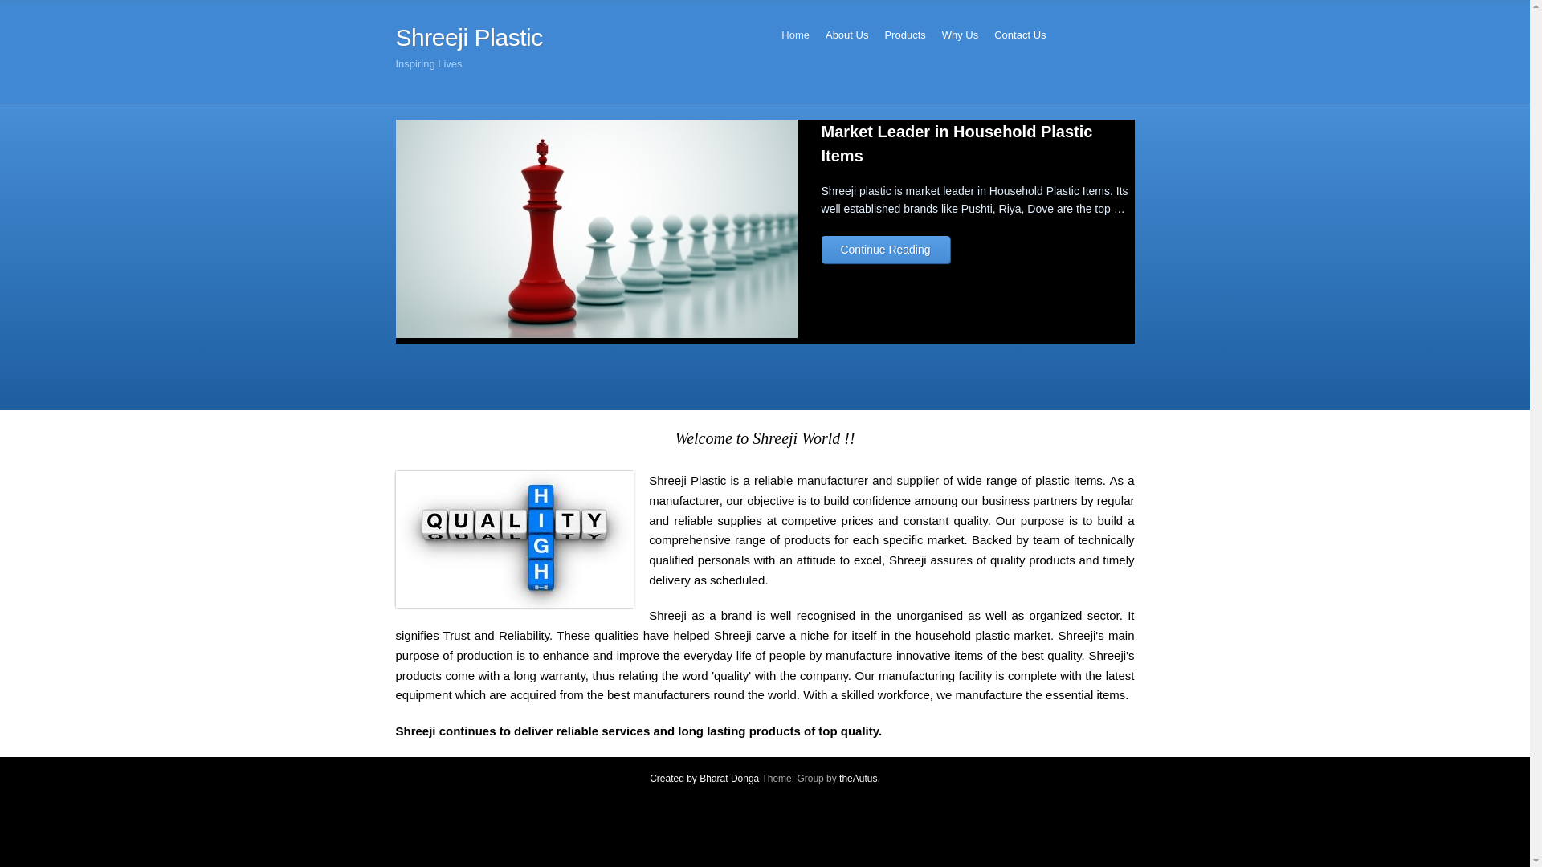 Image resolution: width=1542 pixels, height=867 pixels. Describe the element at coordinates (961, 35) in the screenshot. I see `Why Us` at that location.